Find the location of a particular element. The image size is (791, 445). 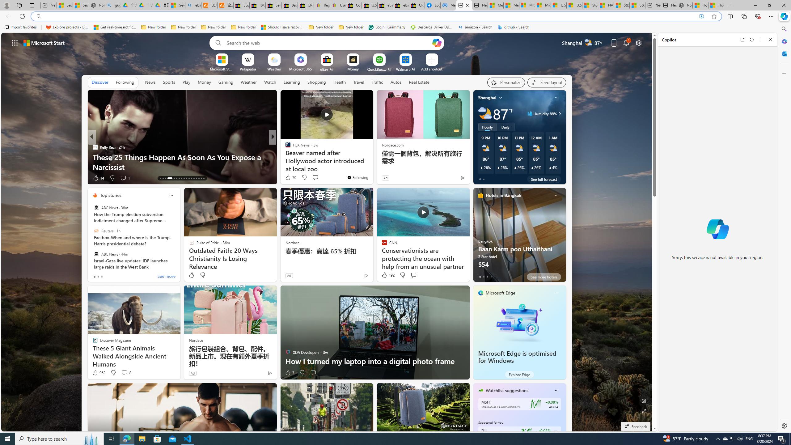

How To Start Windows In Safe Mode is located at coordinates (372, 167).